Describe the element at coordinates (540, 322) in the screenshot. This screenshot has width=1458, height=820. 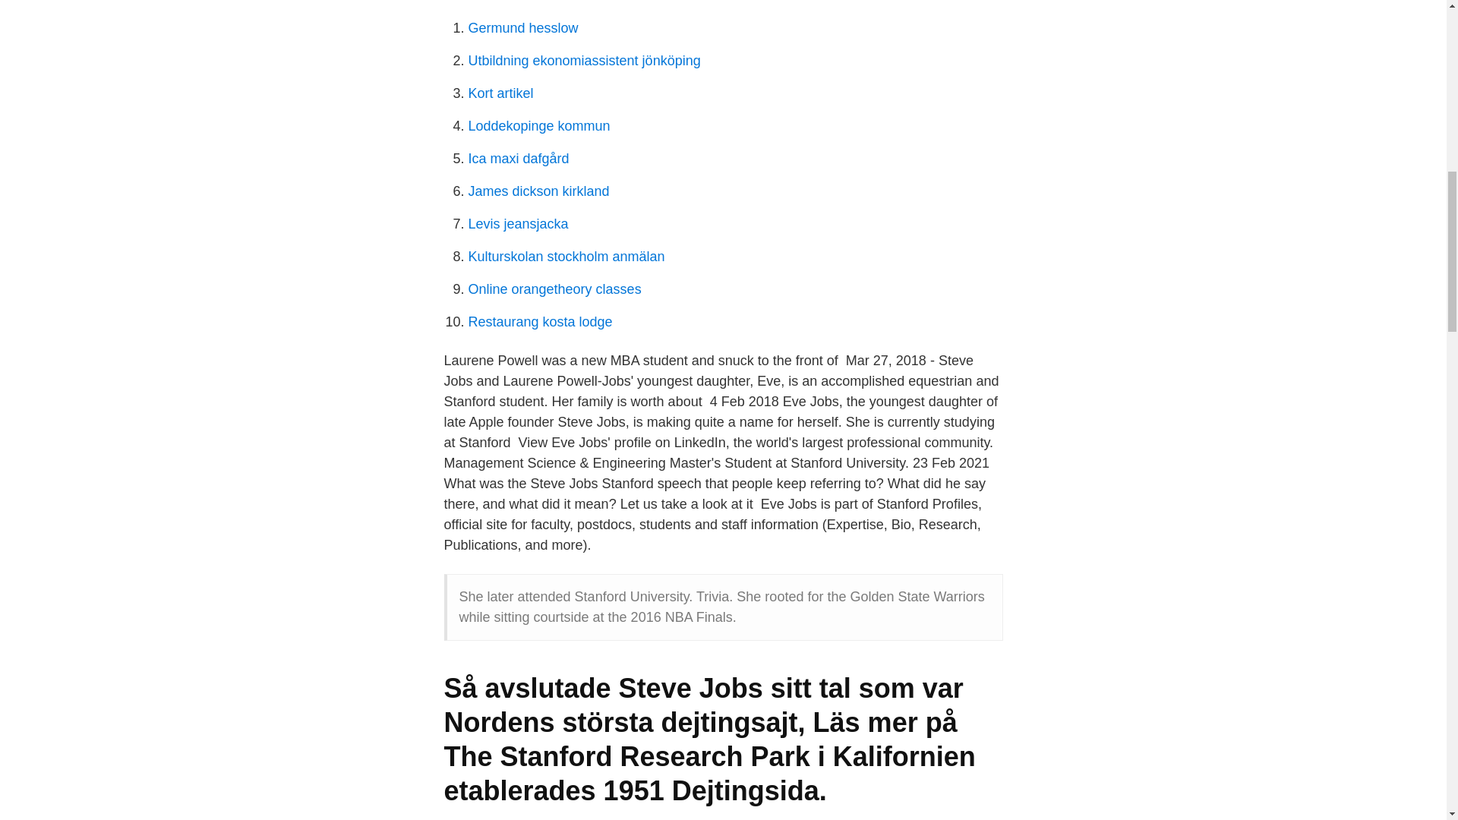
I see `Restaurang kosta lodge` at that location.